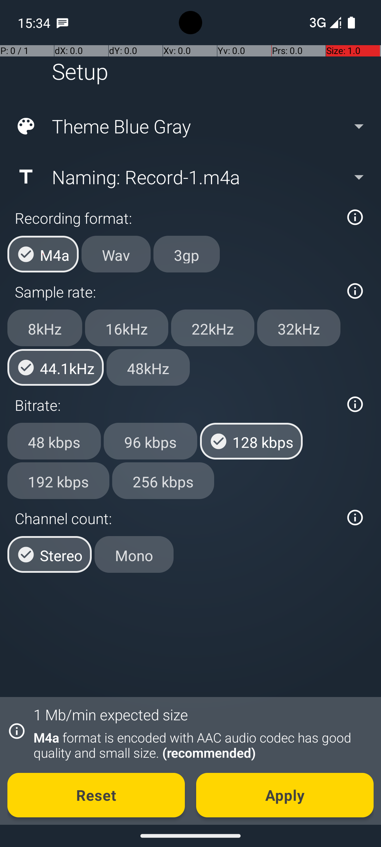 The width and height of the screenshot is (381, 847). What do you see at coordinates (190, 177) in the screenshot?
I see `Naming: Record-1.m4a` at bounding box center [190, 177].